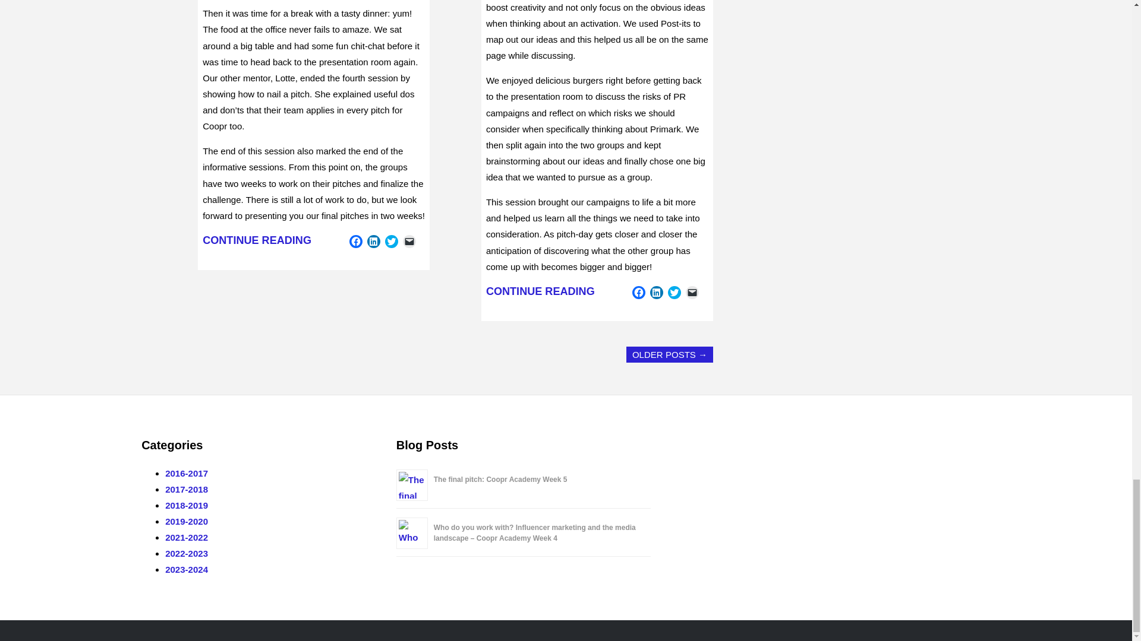 This screenshot has width=1141, height=641. Describe the element at coordinates (540, 291) in the screenshot. I see `From Air Bag to Literal Tote Bag: Coopr Academy Week 3` at that location.